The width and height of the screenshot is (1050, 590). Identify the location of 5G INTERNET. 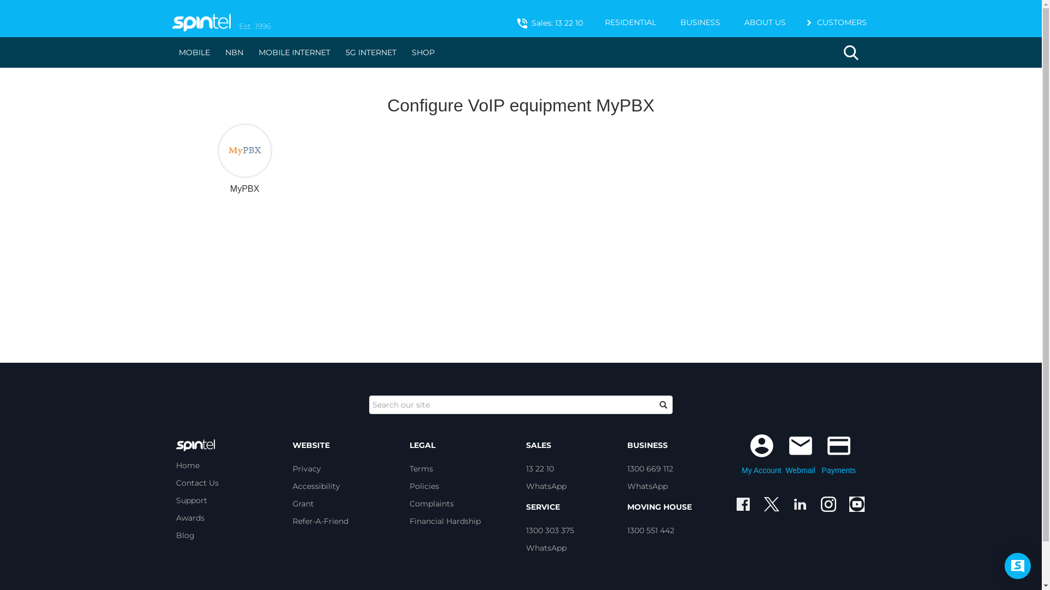
(371, 52).